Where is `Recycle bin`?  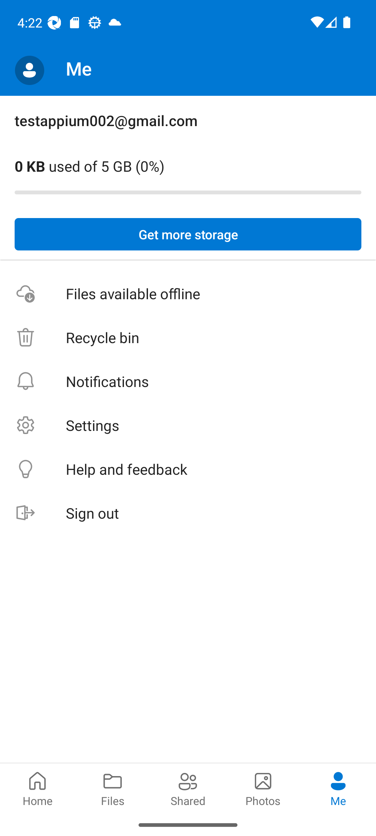
Recycle bin is located at coordinates (188, 338).